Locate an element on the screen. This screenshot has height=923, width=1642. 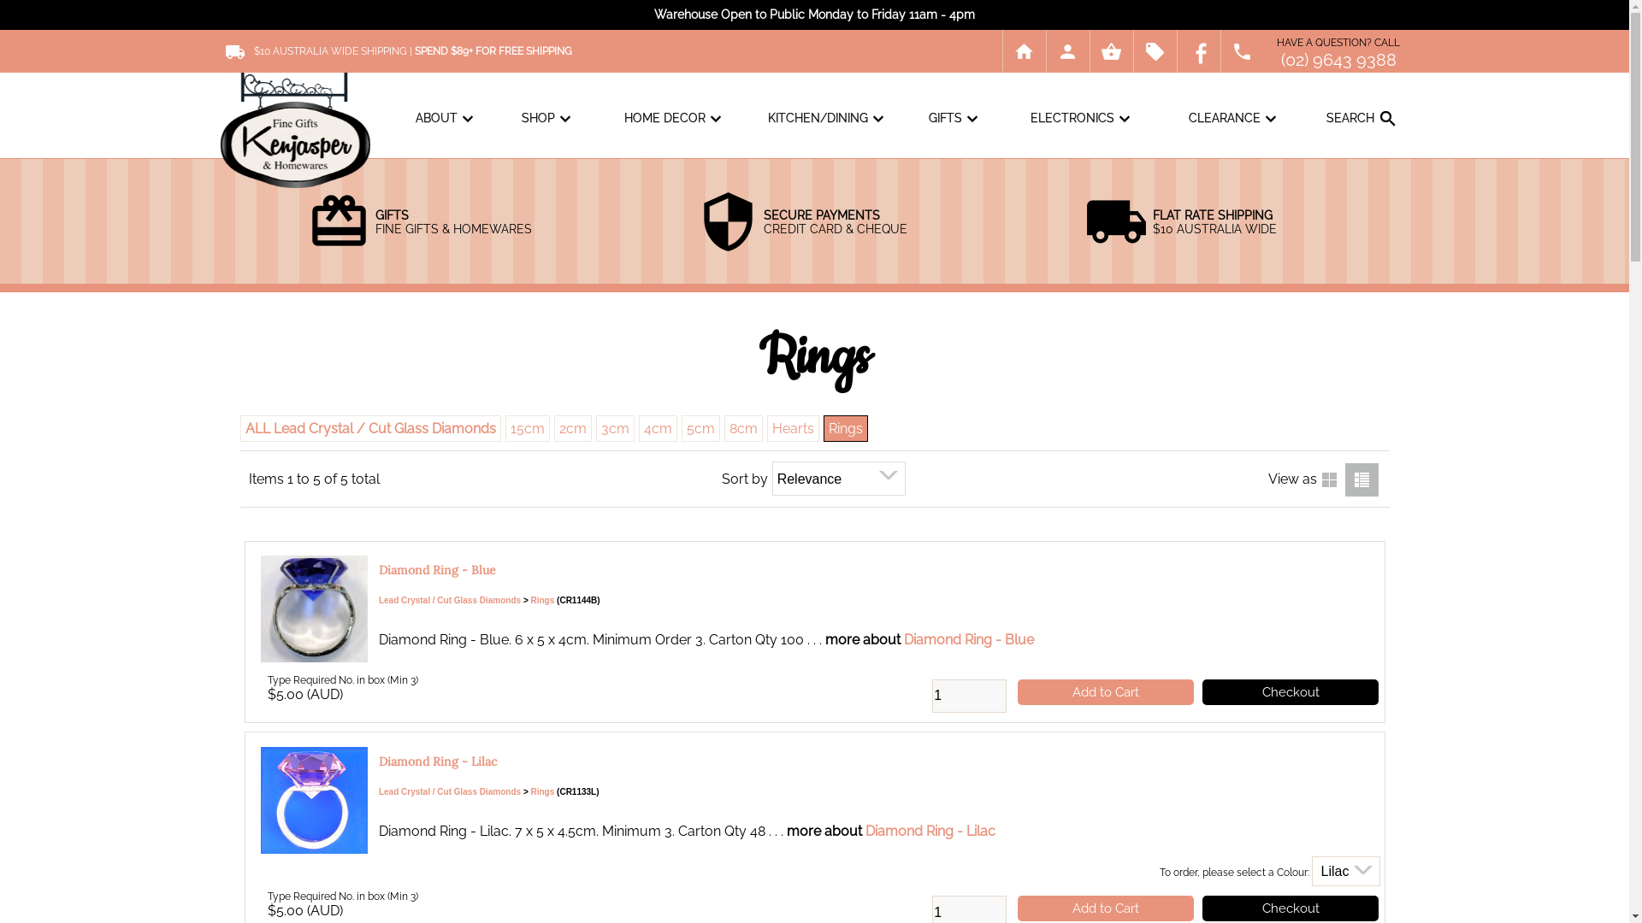
phone is located at coordinates (1243, 51).